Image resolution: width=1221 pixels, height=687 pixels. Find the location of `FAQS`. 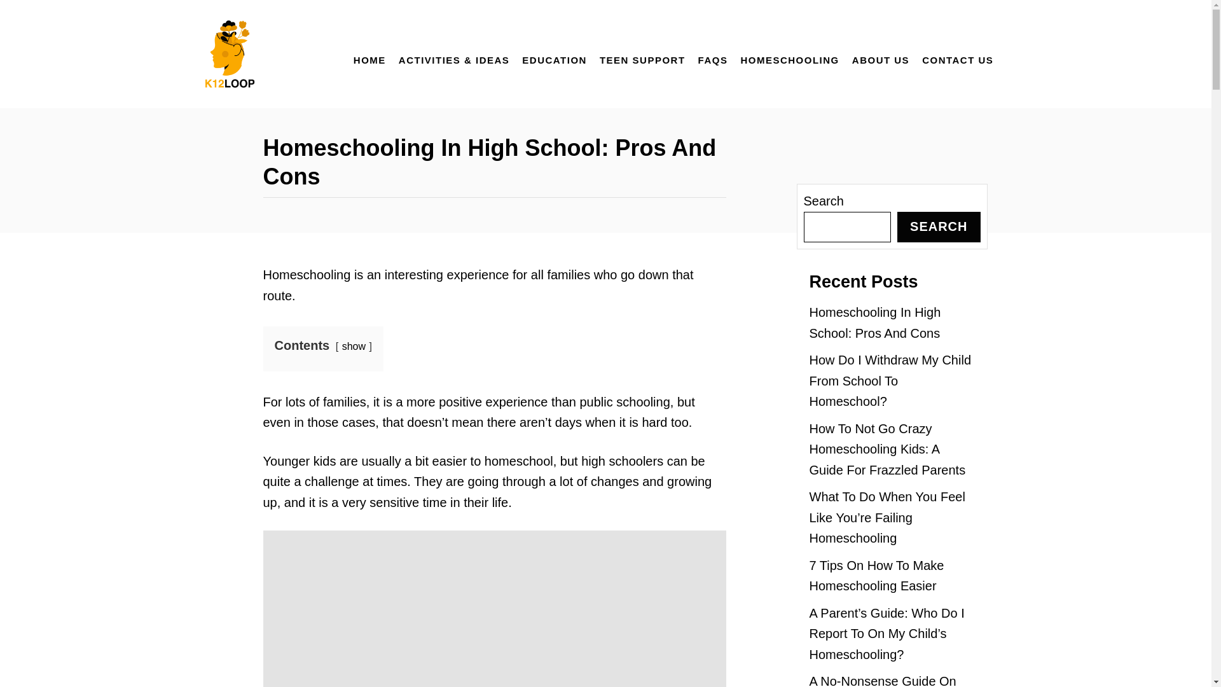

FAQS is located at coordinates (706, 53).